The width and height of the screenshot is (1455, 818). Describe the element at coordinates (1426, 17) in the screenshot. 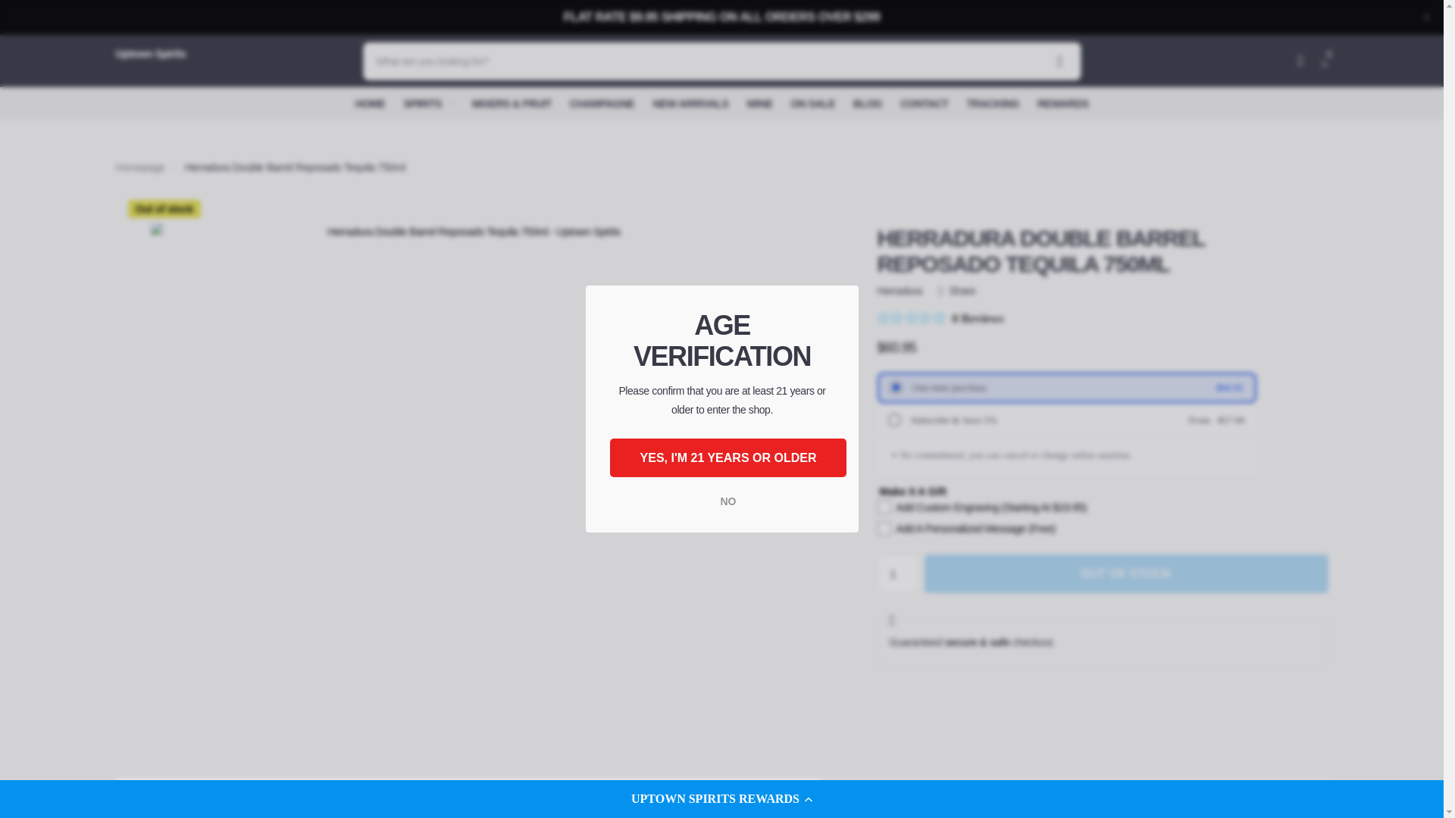

I see `Close` at that location.